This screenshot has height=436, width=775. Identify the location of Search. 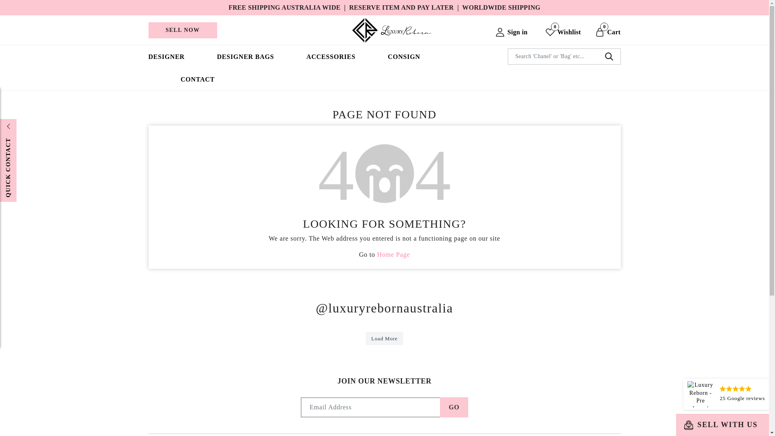
(609, 57).